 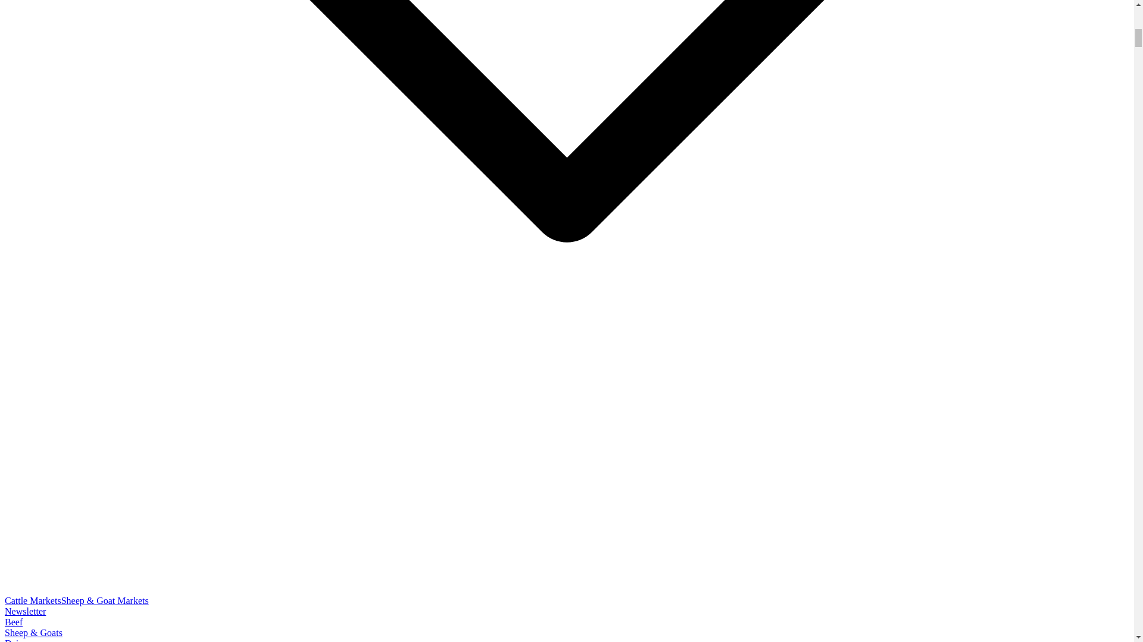 I want to click on Cattle Markets, so click(x=33, y=600).